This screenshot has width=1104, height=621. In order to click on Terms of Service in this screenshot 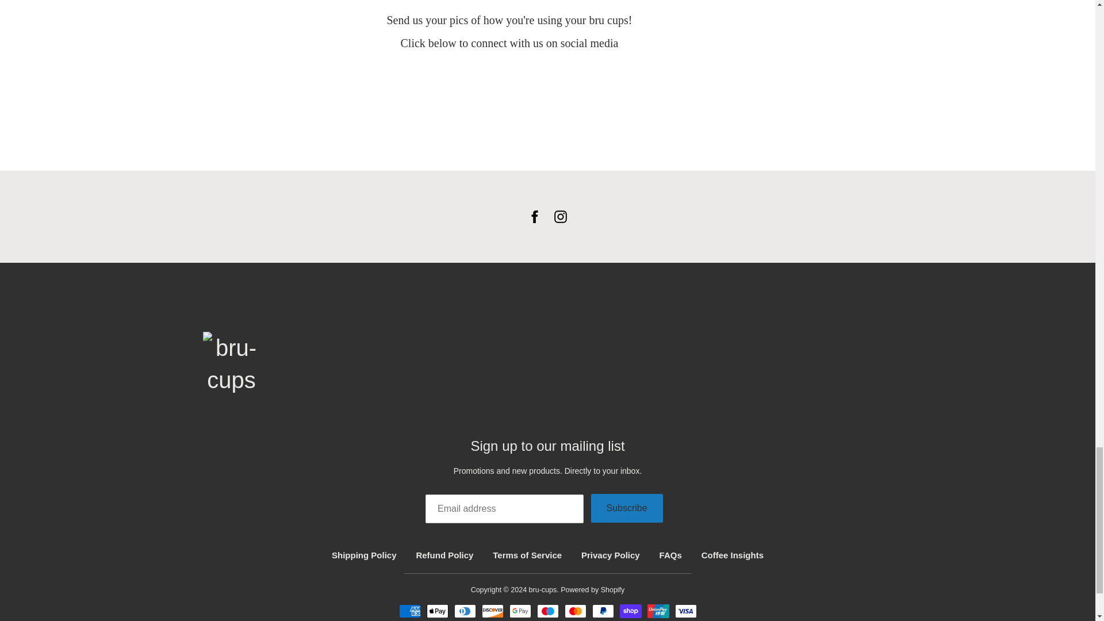, I will do `click(527, 555)`.